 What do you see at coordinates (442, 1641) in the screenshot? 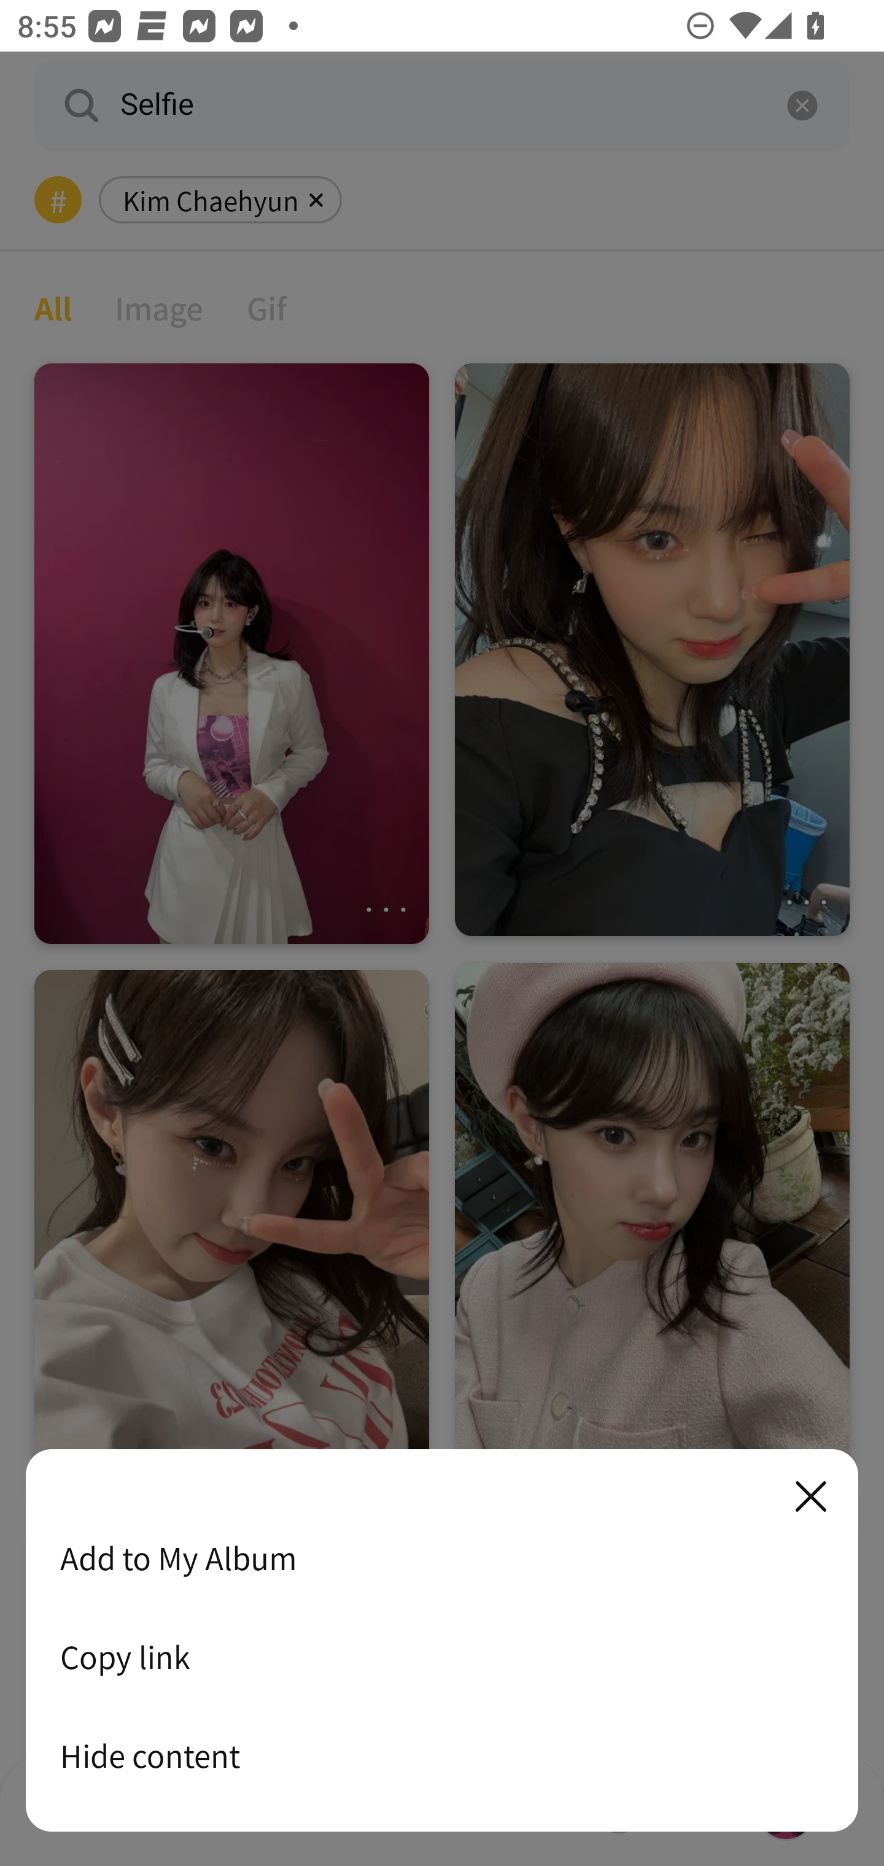
I see `Add to My Album Copy link Hide content` at bounding box center [442, 1641].